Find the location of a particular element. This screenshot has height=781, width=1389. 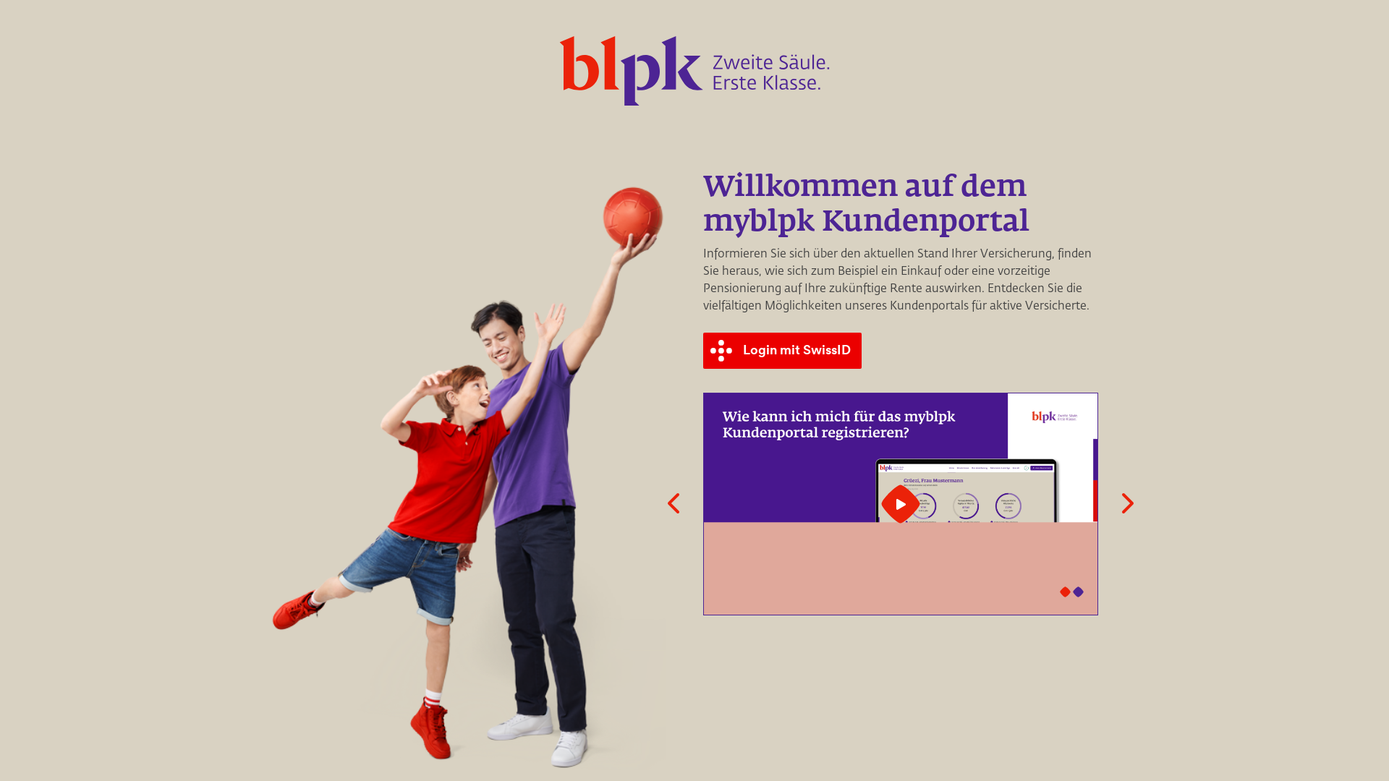

Login mit SwissID is located at coordinates (784, 351).